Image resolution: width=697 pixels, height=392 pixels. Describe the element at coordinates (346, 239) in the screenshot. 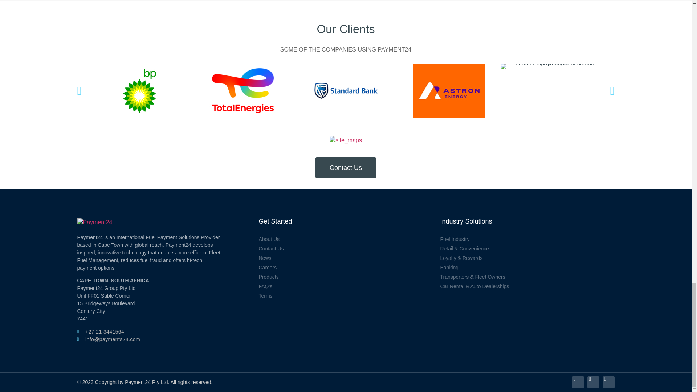

I see `About Us` at that location.